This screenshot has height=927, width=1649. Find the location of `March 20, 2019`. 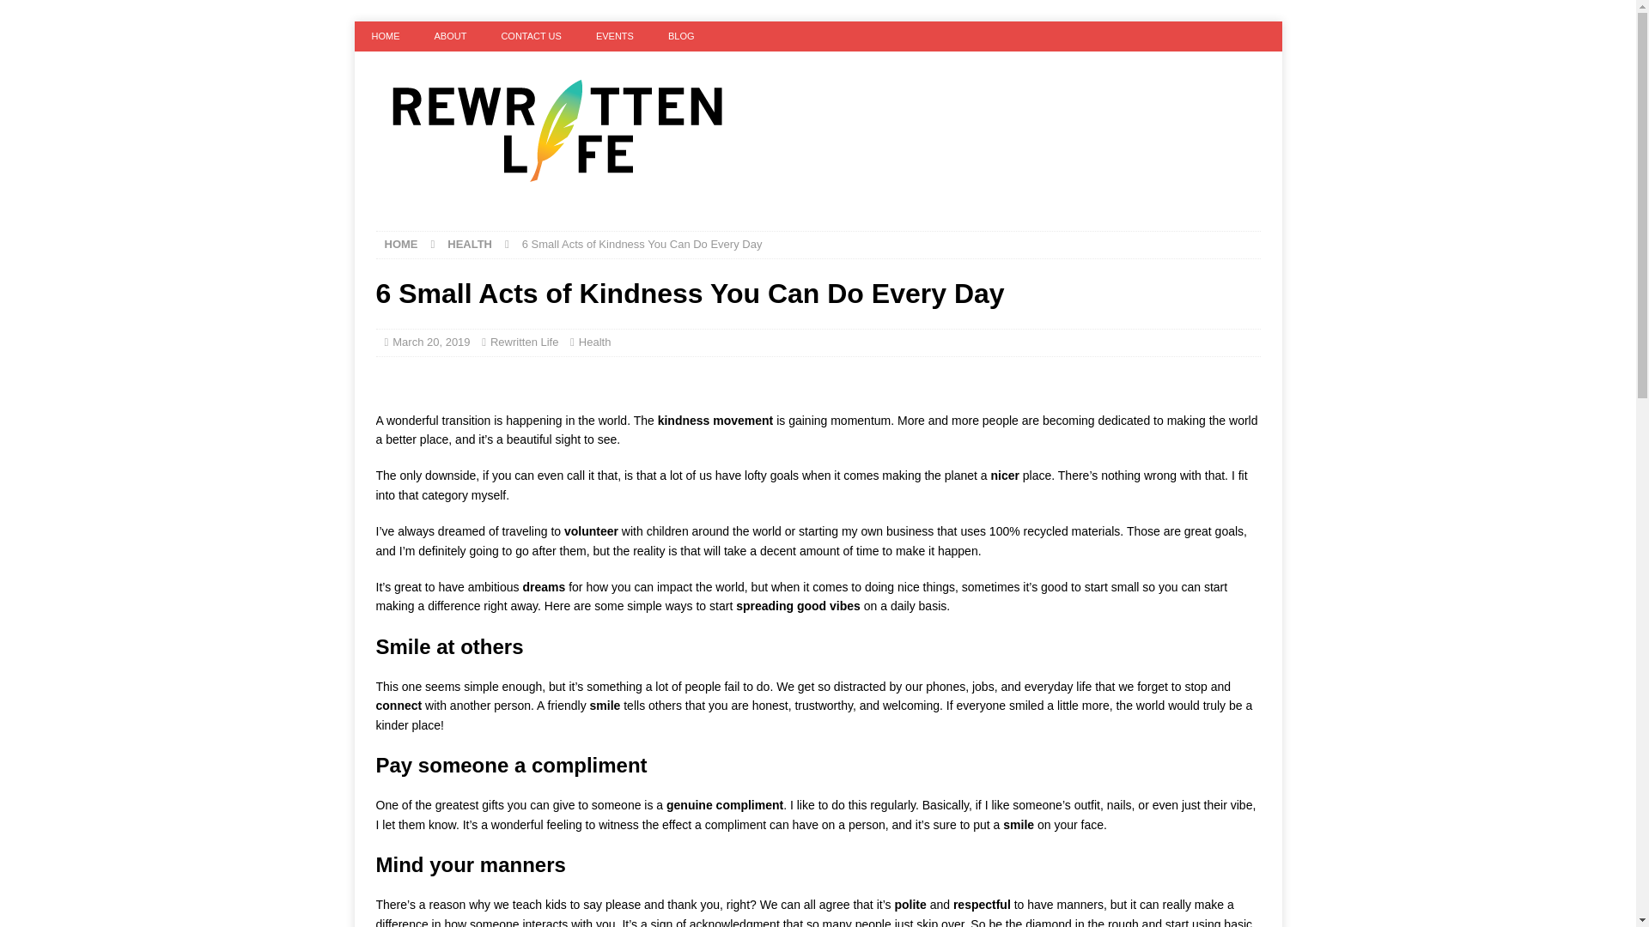

March 20, 2019 is located at coordinates (431, 342).